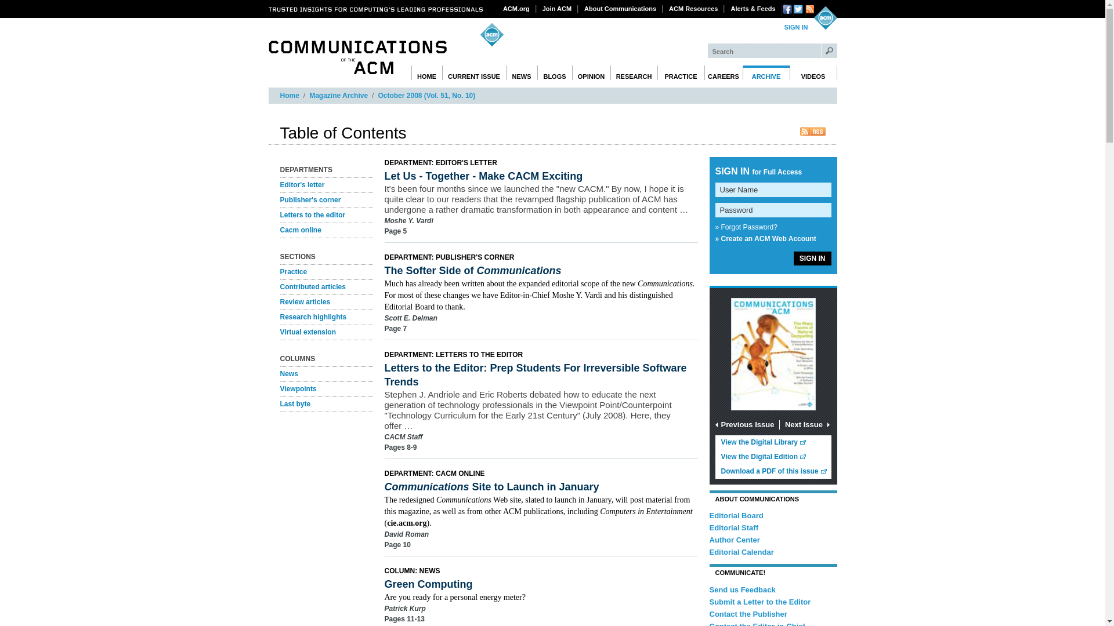 This screenshot has height=626, width=1114. I want to click on RESEARCH, so click(634, 73).